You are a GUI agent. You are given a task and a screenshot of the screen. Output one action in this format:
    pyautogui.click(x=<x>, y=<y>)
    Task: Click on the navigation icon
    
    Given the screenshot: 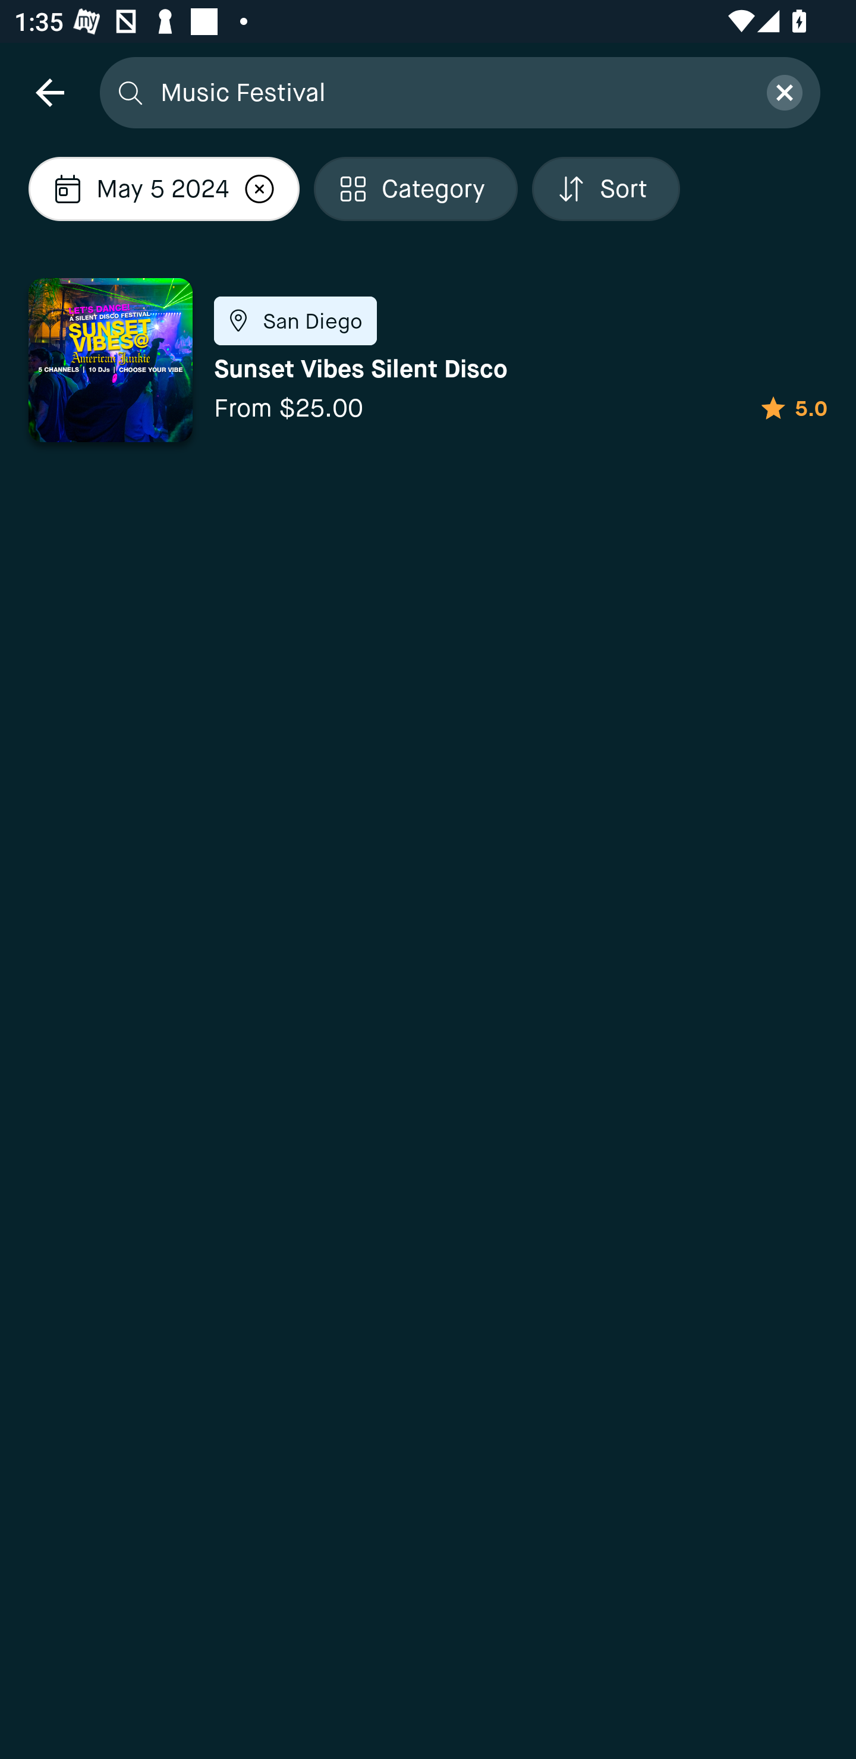 What is the action you would take?
    pyautogui.click(x=49, y=92)
    